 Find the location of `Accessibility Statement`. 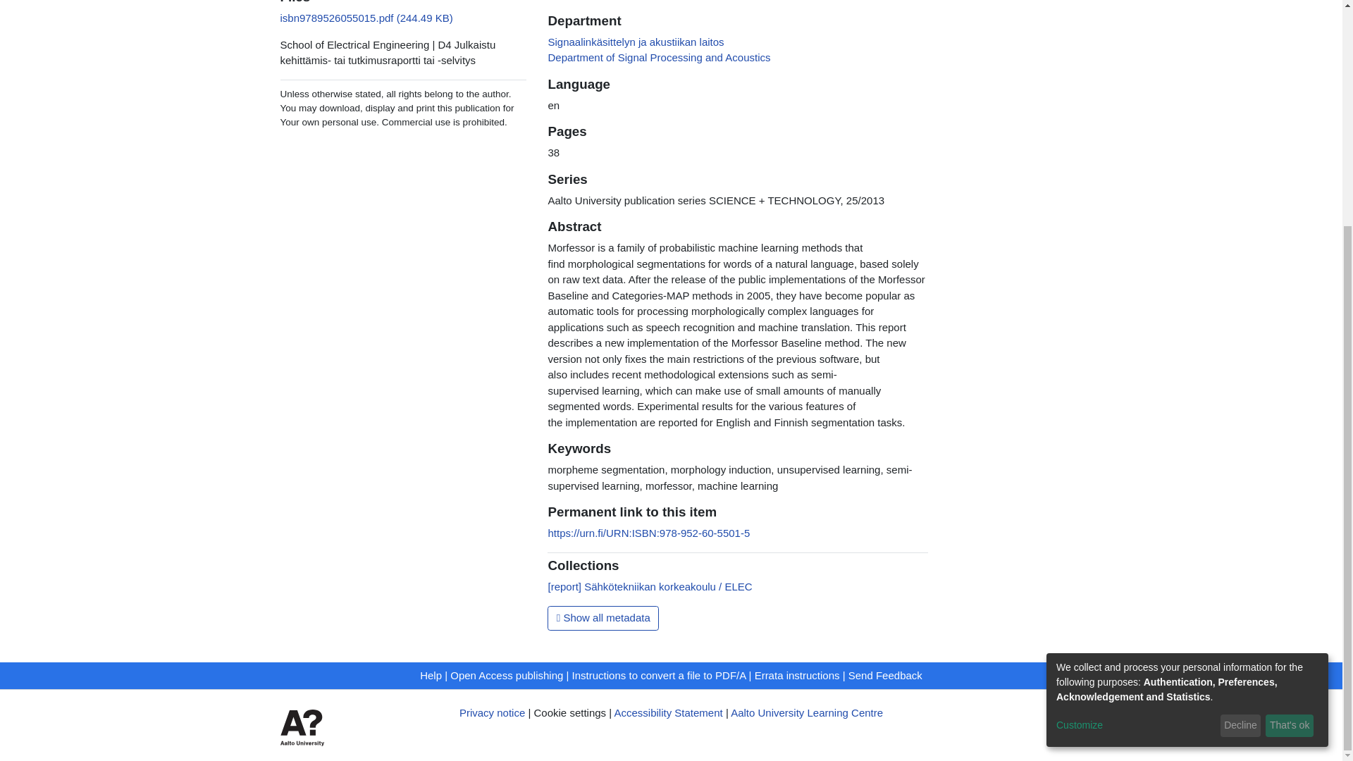

Accessibility Statement is located at coordinates (668, 712).